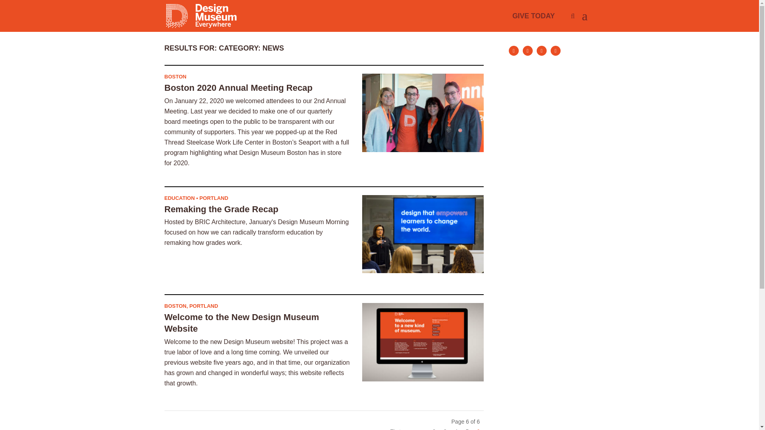 The width and height of the screenshot is (765, 430). Describe the element at coordinates (203, 306) in the screenshot. I see `Our second city. Named by a coin toss. City of Roses. PDX.` at that location.